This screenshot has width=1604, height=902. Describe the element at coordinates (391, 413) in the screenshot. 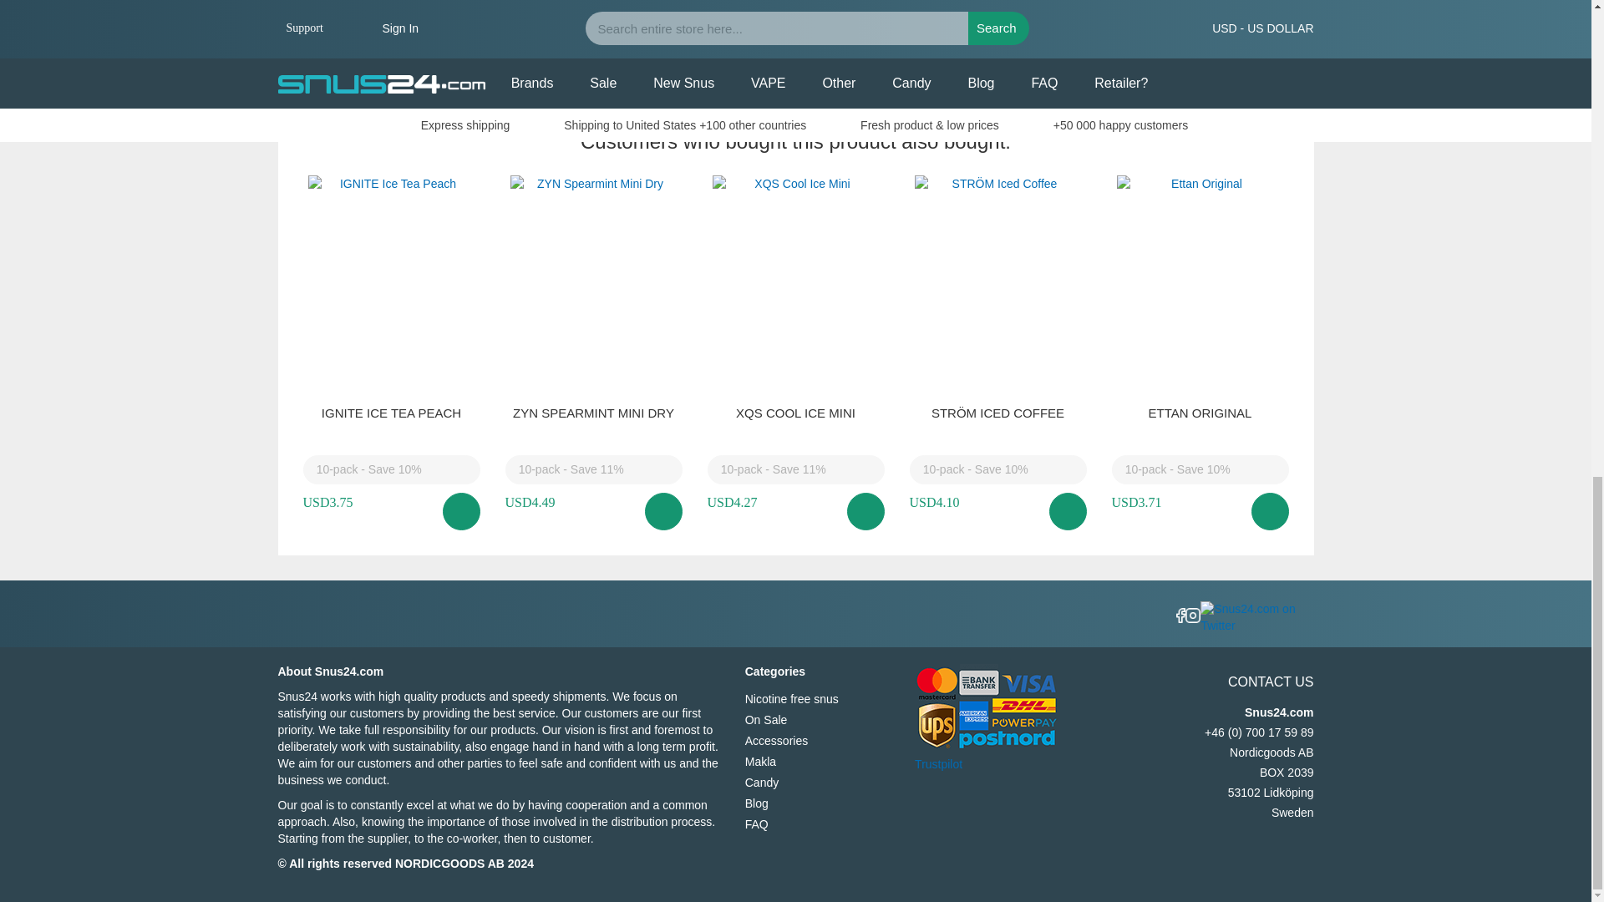

I see `IGNITE Ice Tea Peach` at that location.